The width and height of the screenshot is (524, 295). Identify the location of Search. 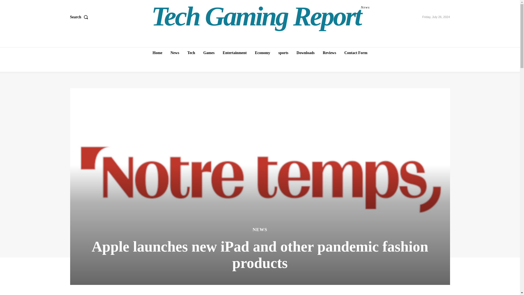
(80, 17).